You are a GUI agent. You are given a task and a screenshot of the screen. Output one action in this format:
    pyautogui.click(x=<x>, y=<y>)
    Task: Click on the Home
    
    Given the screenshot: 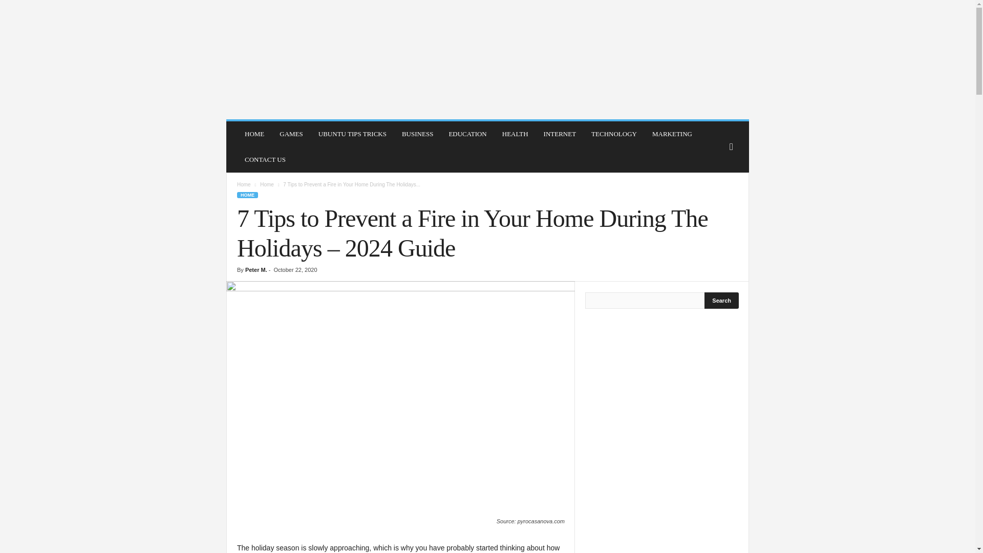 What is the action you would take?
    pyautogui.click(x=244, y=184)
    